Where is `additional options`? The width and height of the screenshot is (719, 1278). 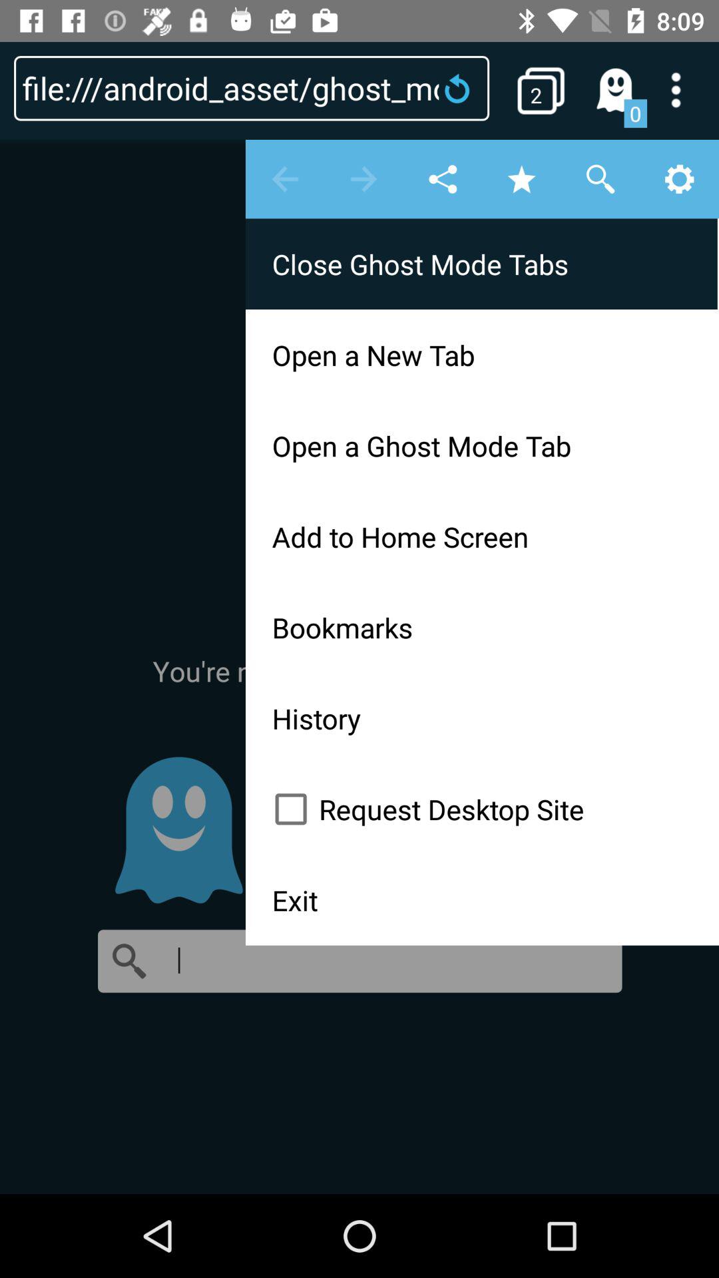
additional options is located at coordinates (684, 90).